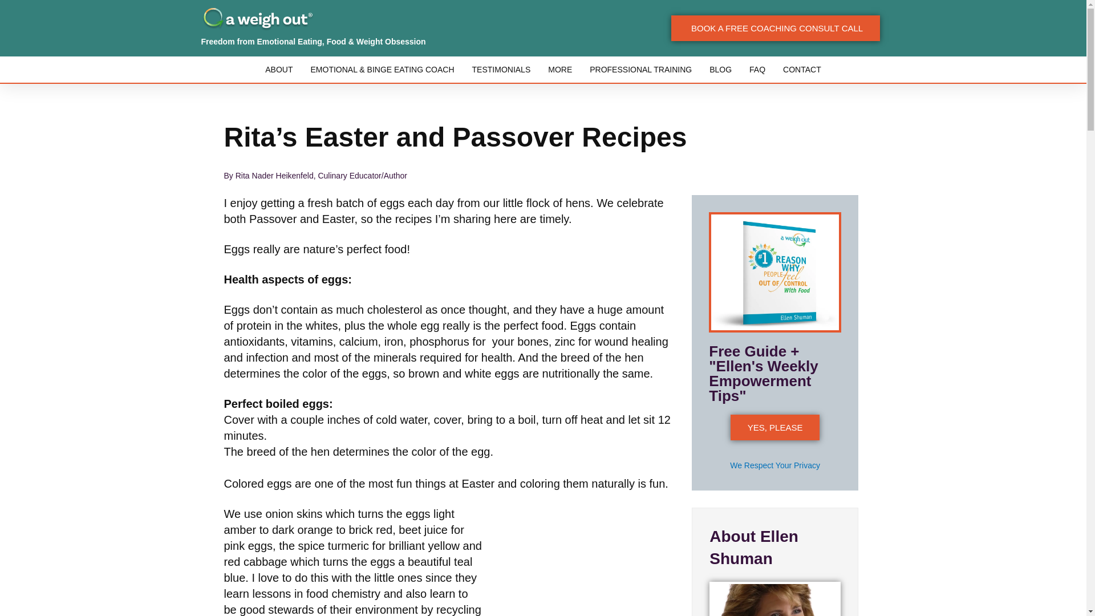 Image resolution: width=1095 pixels, height=616 pixels. Describe the element at coordinates (585, 553) in the screenshot. I see `Rita Colored Easter Eggs` at that location.